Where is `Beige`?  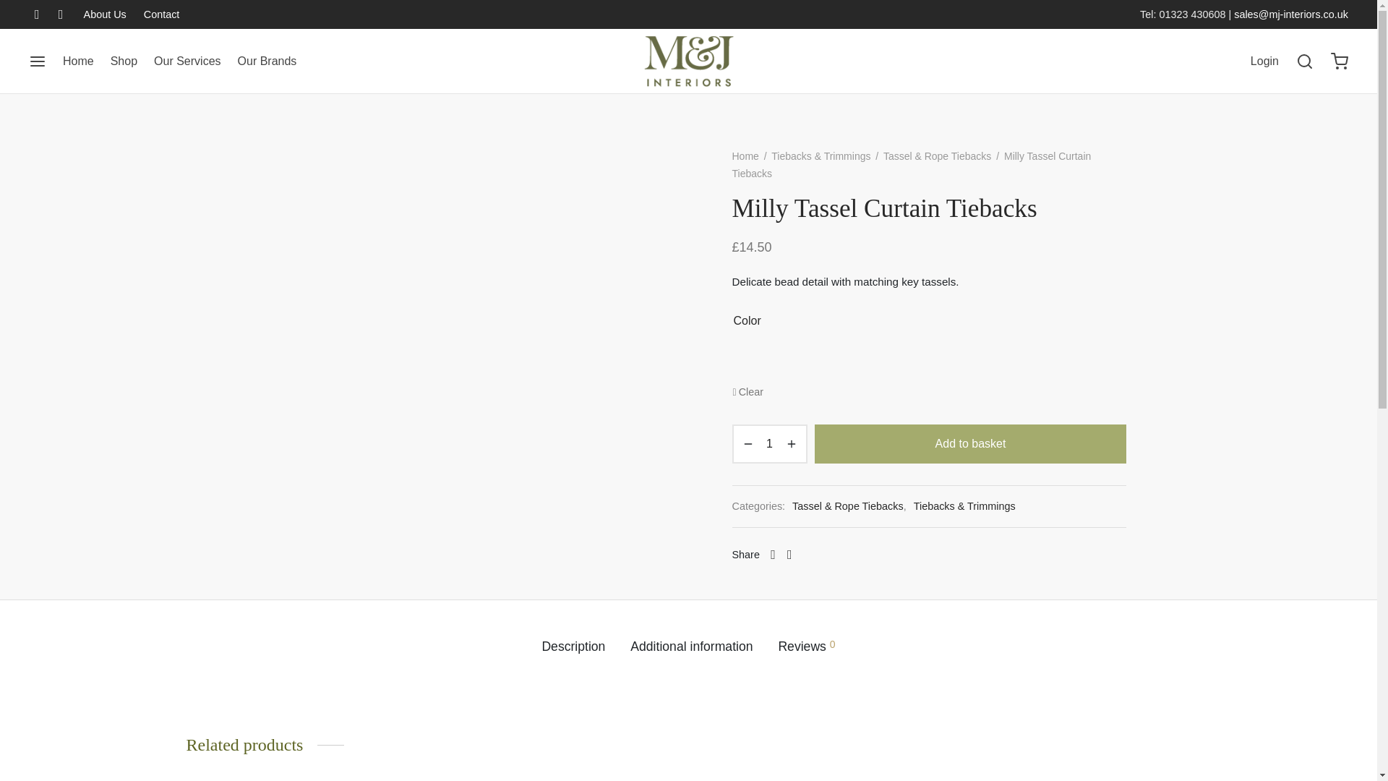
Beige is located at coordinates (750, 360).